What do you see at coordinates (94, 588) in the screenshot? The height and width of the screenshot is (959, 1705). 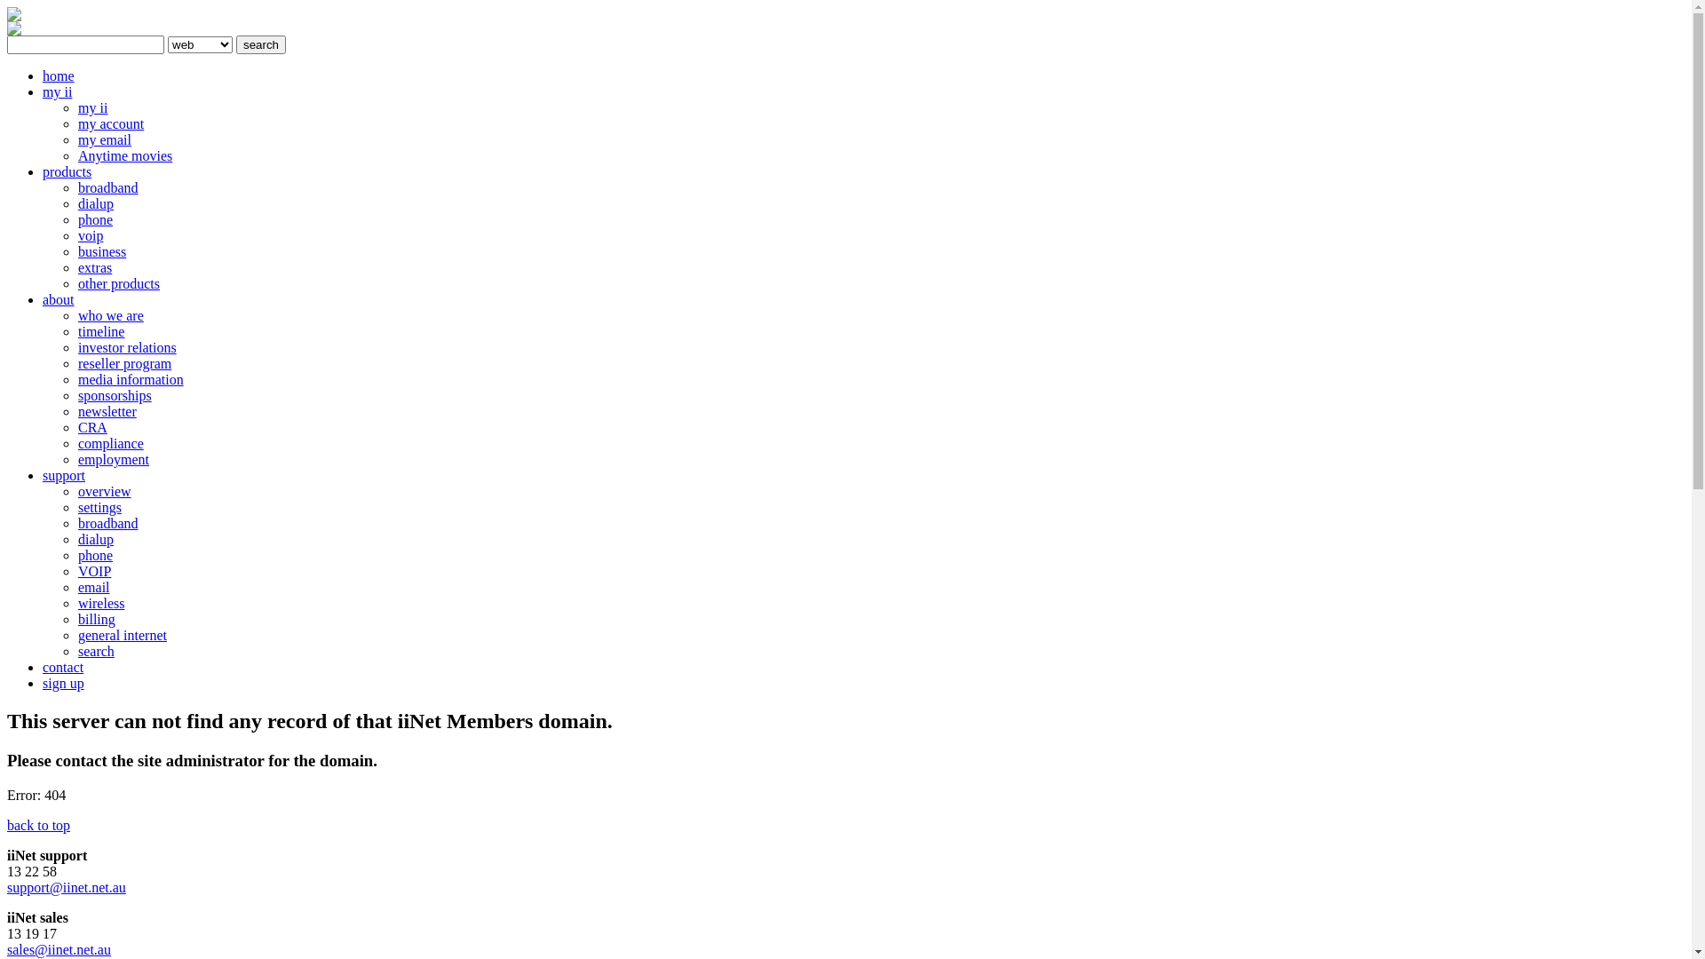 I see `email` at bounding box center [94, 588].